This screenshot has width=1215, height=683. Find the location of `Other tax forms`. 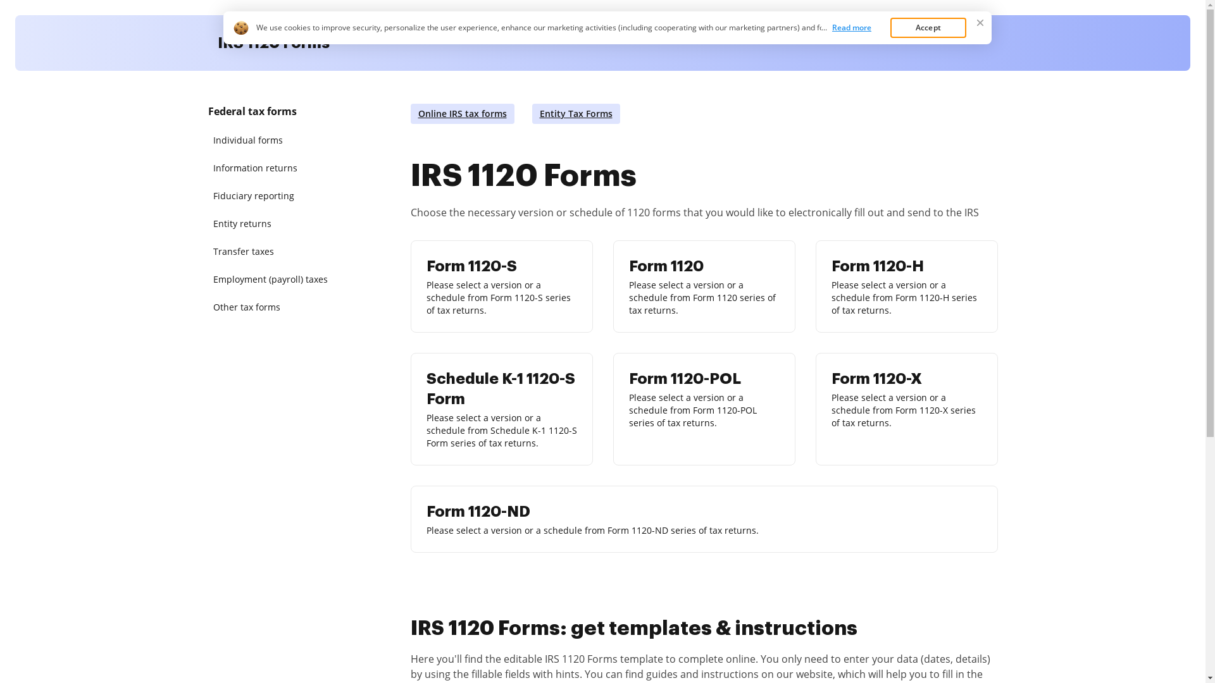

Other tax forms is located at coordinates (273, 307).